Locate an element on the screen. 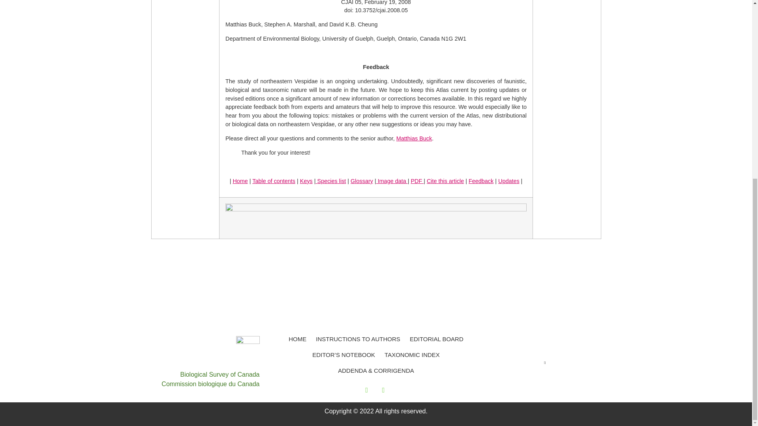  Home is located at coordinates (240, 181).